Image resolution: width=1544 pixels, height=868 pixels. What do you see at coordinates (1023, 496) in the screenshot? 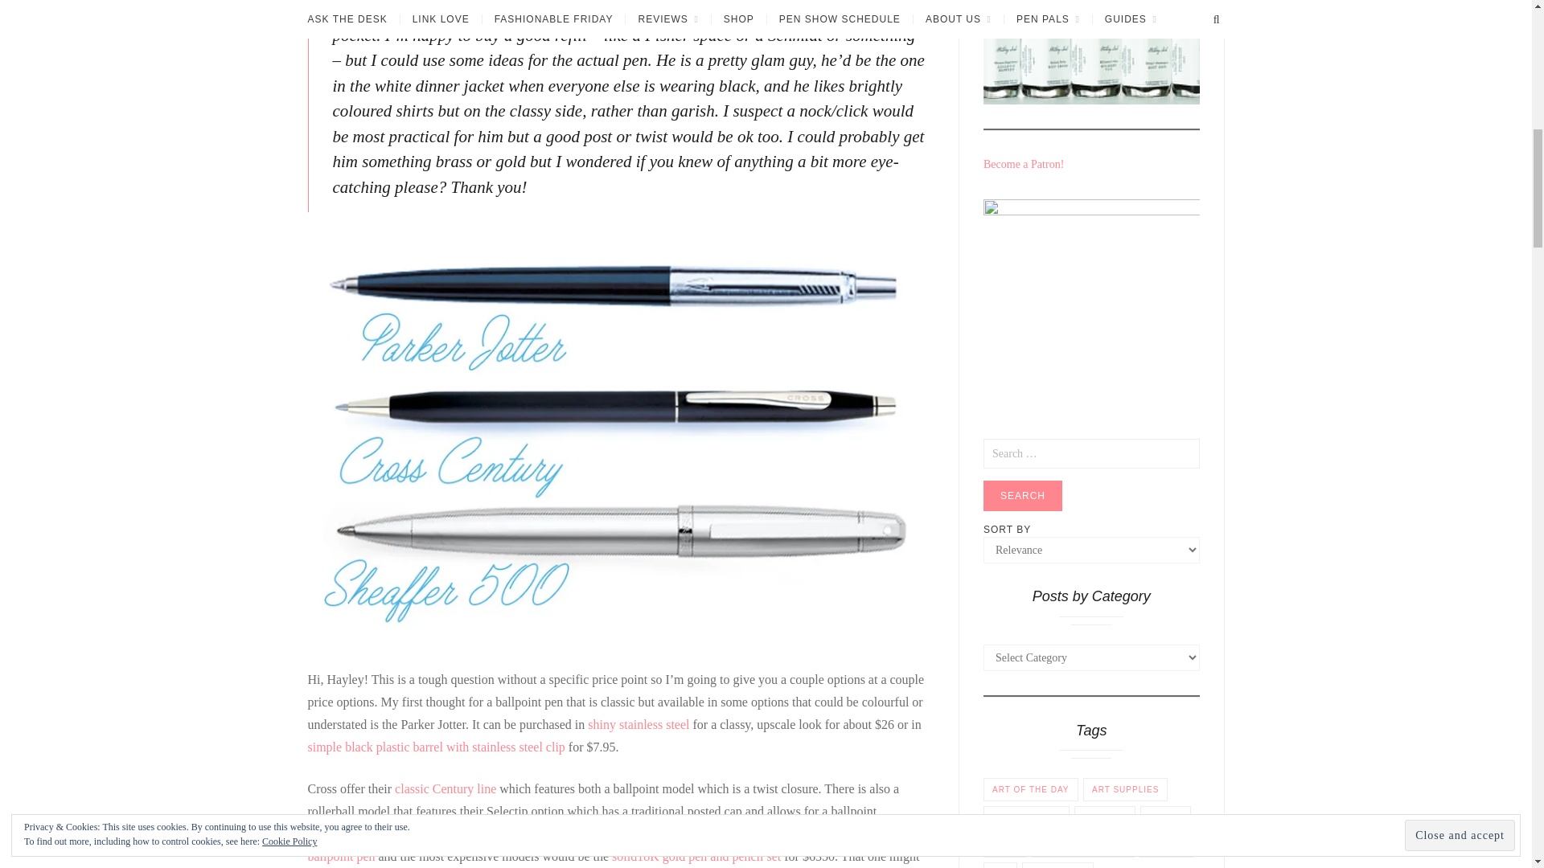
I see `Search` at bounding box center [1023, 496].